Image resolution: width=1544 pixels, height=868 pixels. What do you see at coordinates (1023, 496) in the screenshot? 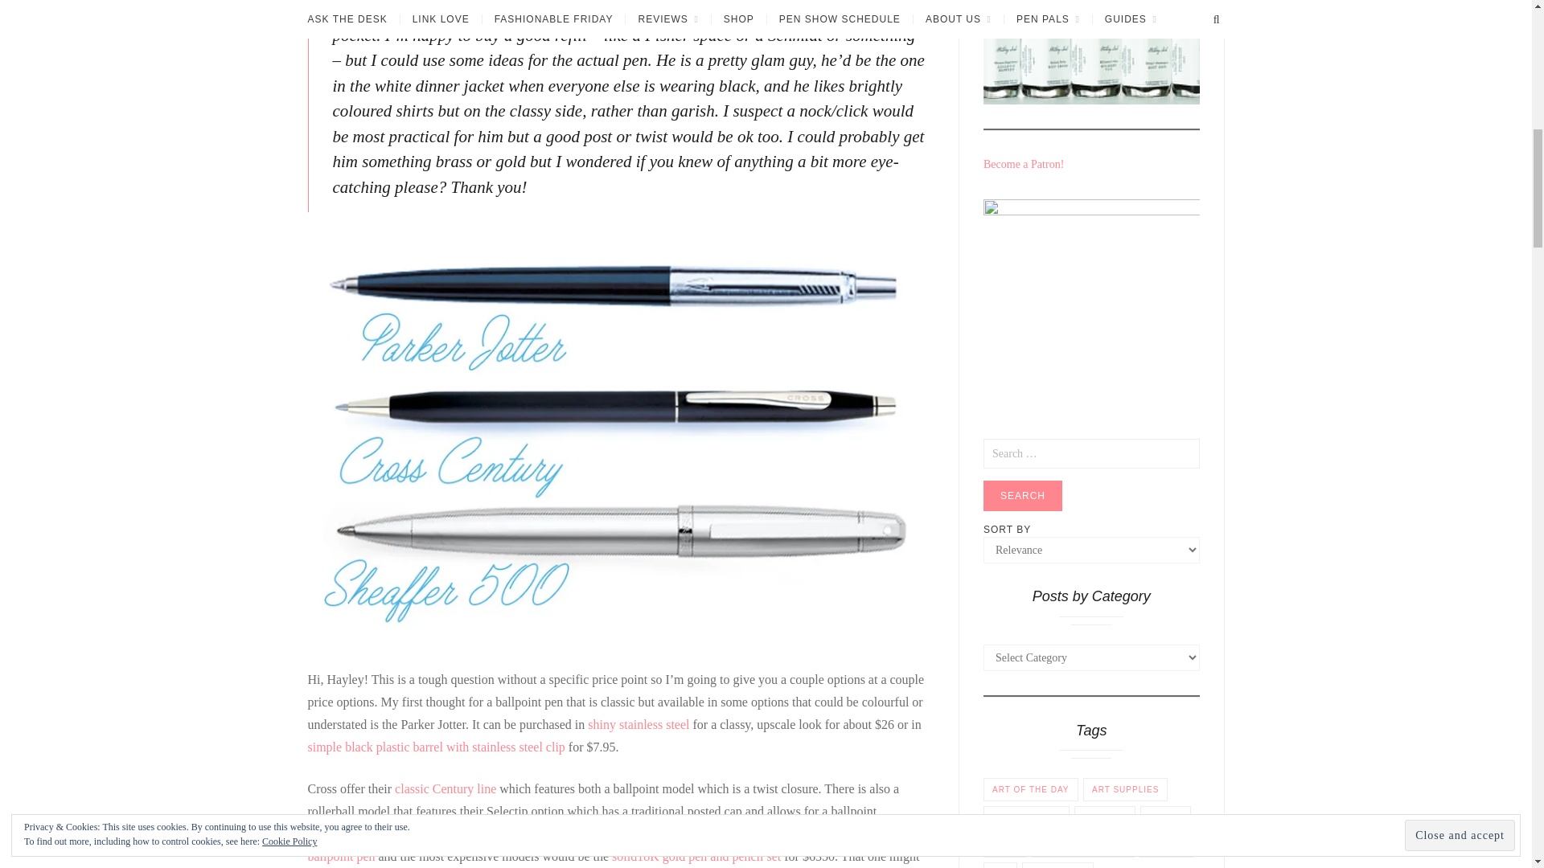
I see `Search` at bounding box center [1023, 496].